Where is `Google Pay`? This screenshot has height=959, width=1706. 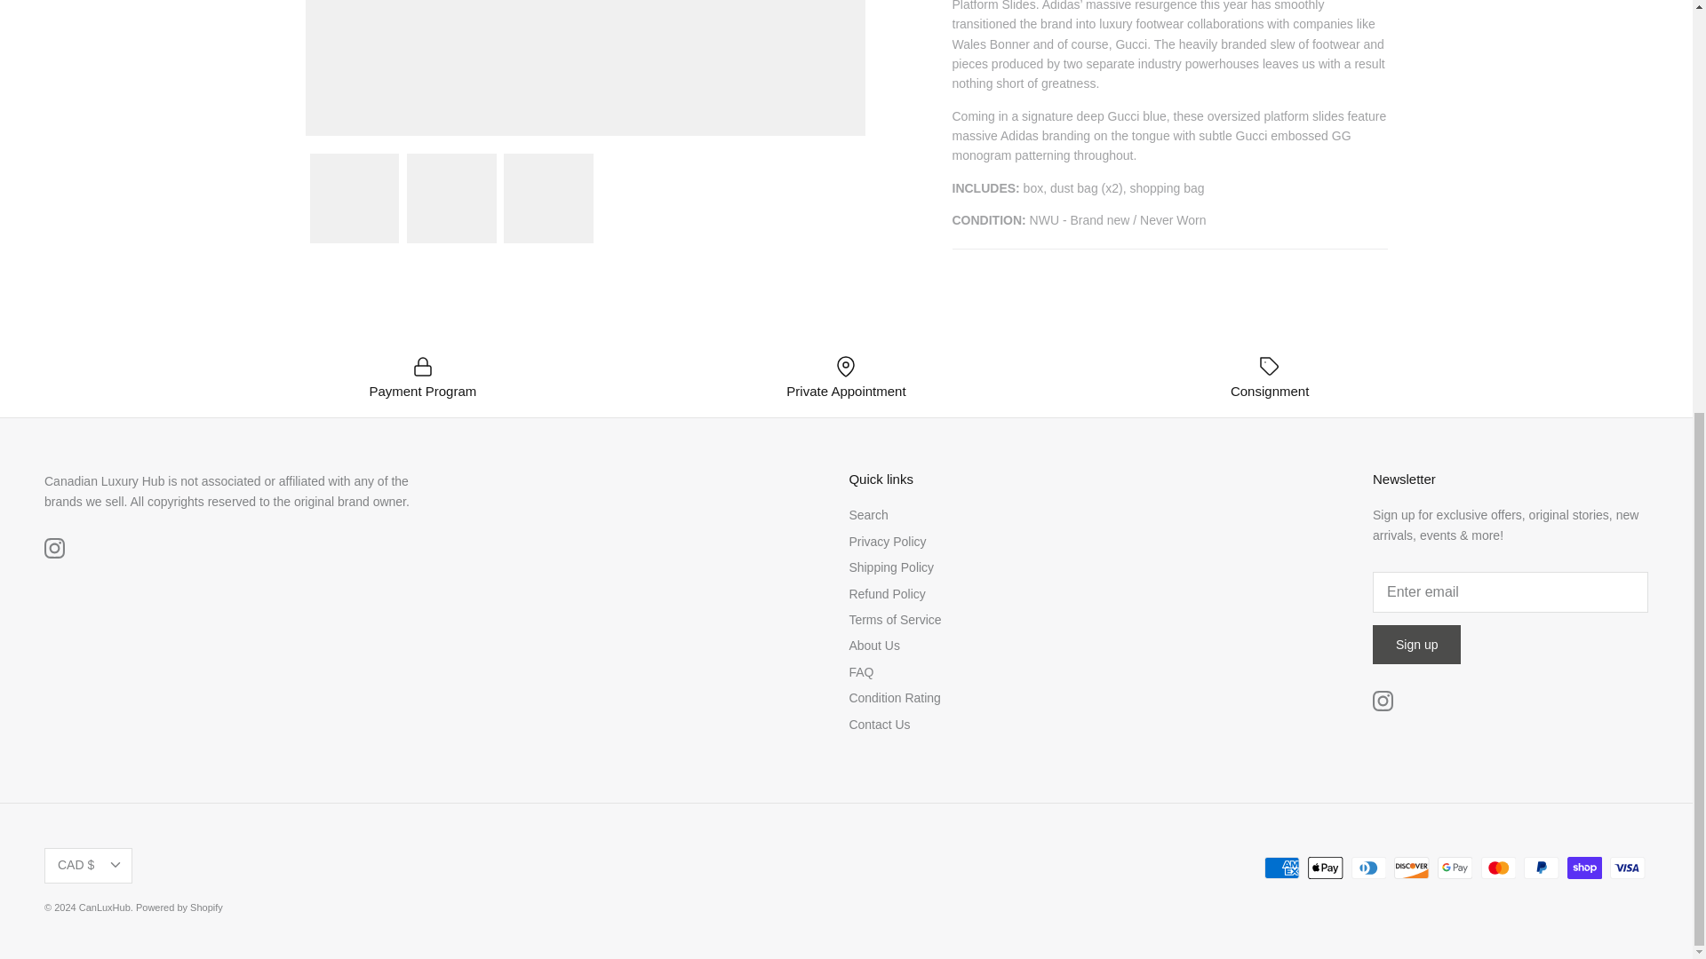
Google Pay is located at coordinates (1455, 868).